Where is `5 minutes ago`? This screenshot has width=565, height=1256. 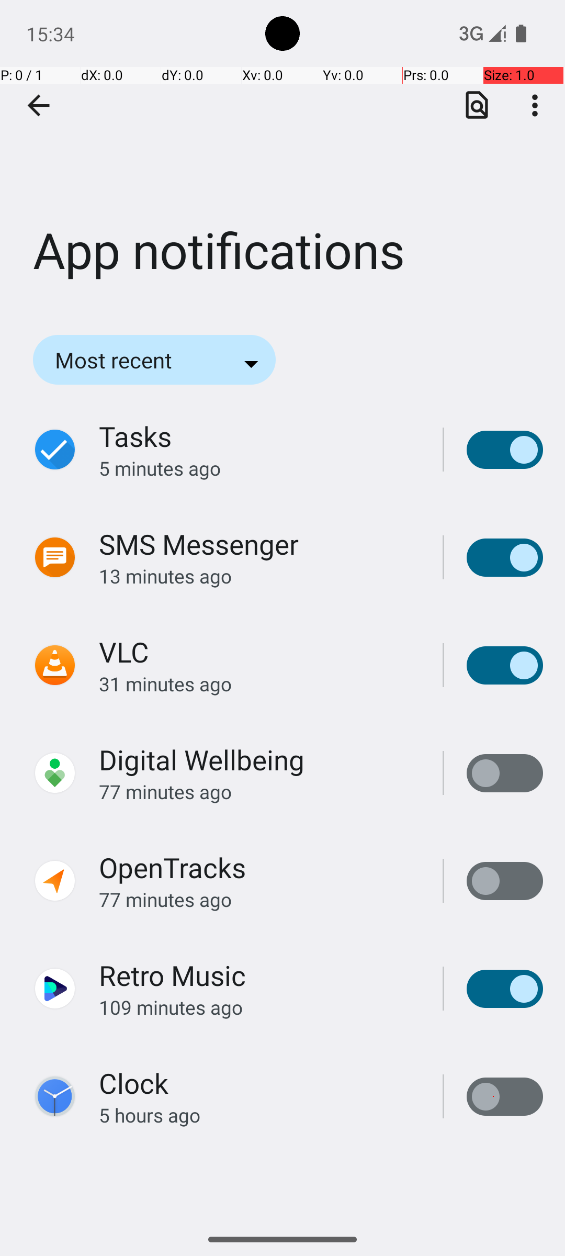
5 minutes ago is located at coordinates (259, 468).